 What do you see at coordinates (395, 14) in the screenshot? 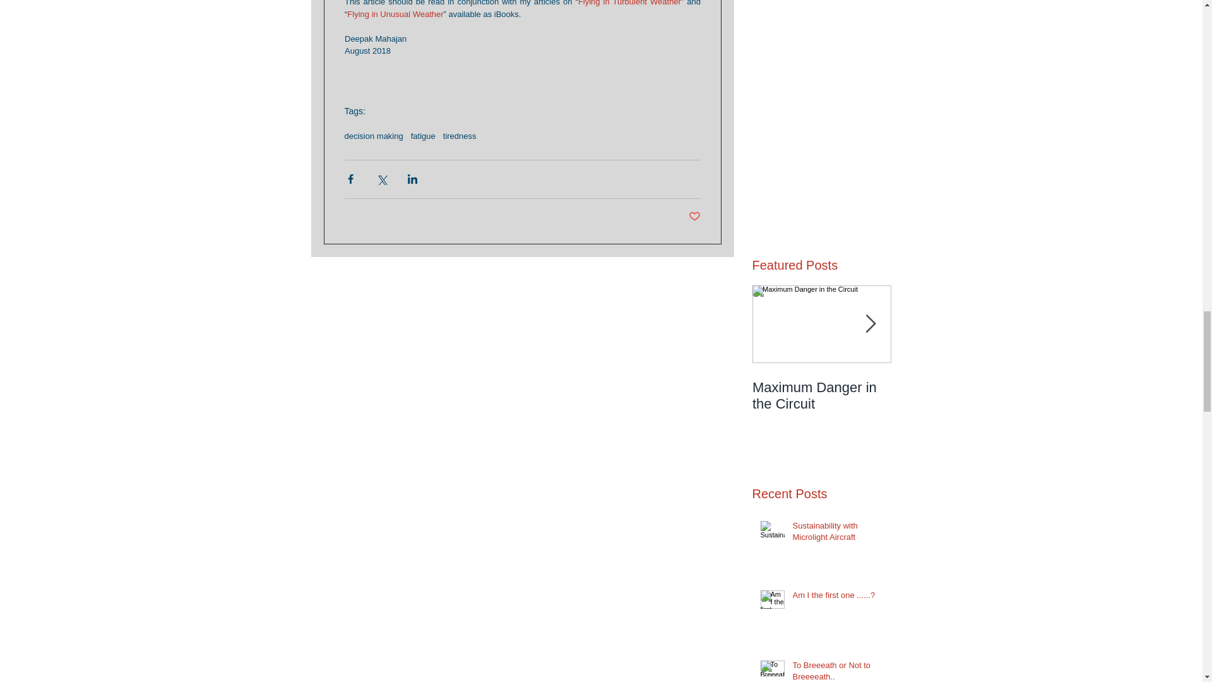
I see `Flying in Unusual Weather` at bounding box center [395, 14].